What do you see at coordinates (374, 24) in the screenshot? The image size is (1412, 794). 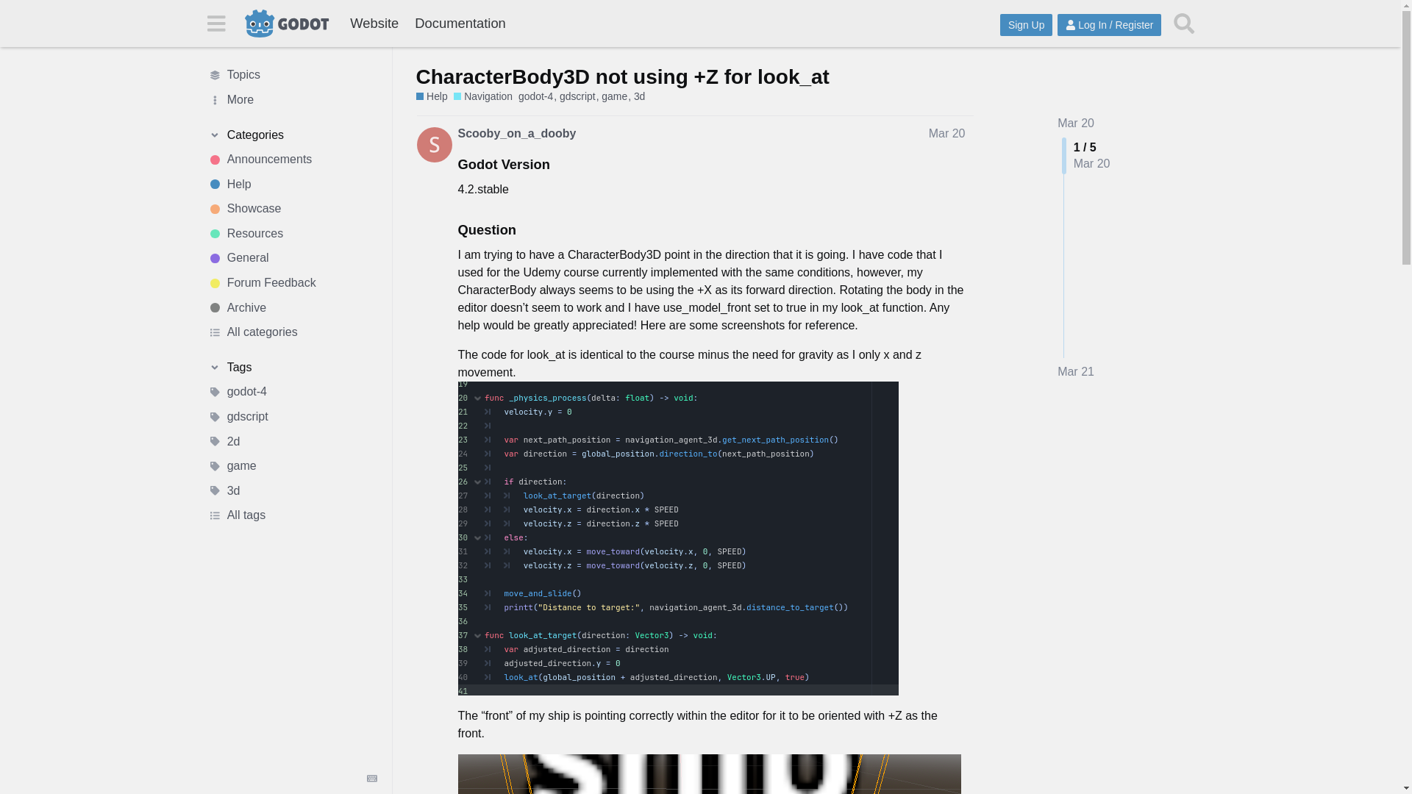 I see `Website` at bounding box center [374, 24].